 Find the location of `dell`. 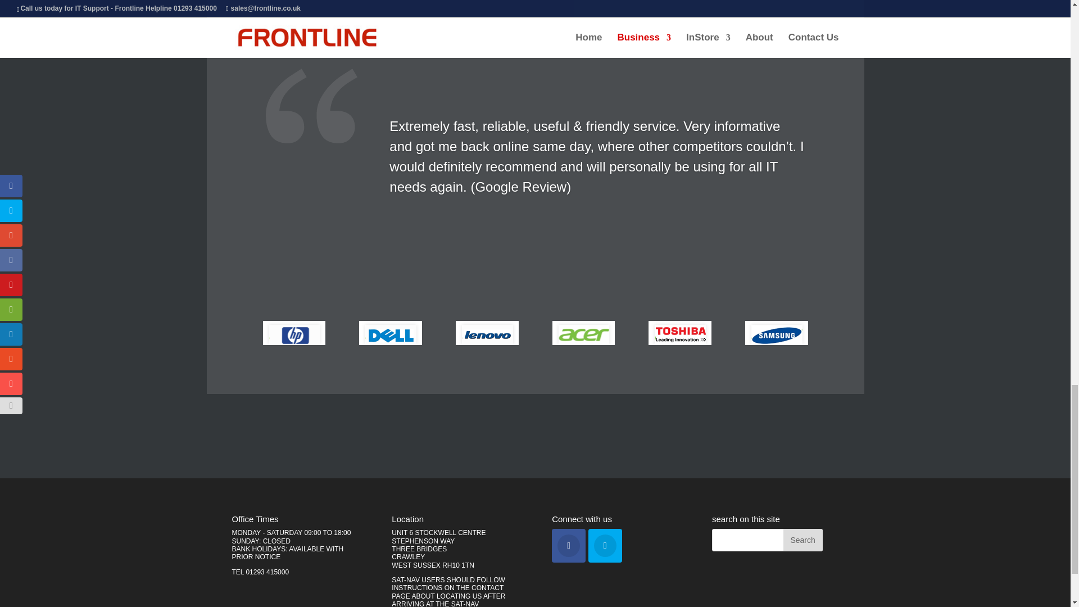

dell is located at coordinates (390, 333).